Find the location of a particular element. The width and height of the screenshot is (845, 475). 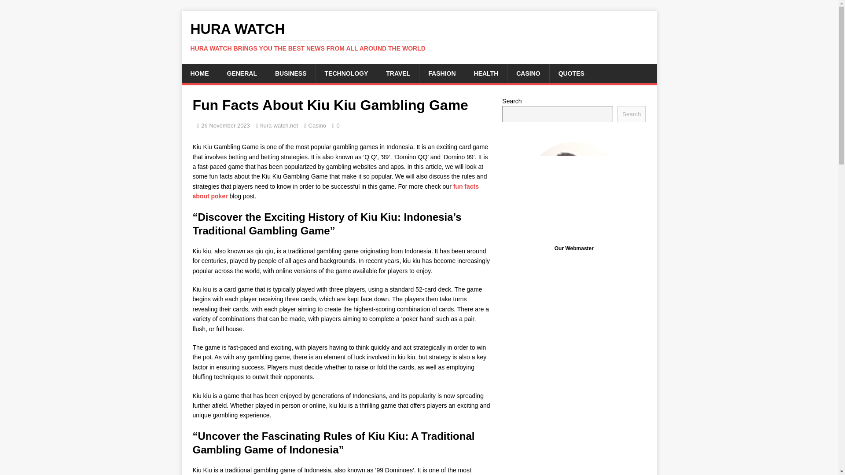

Hura Watch is located at coordinates (419, 37).